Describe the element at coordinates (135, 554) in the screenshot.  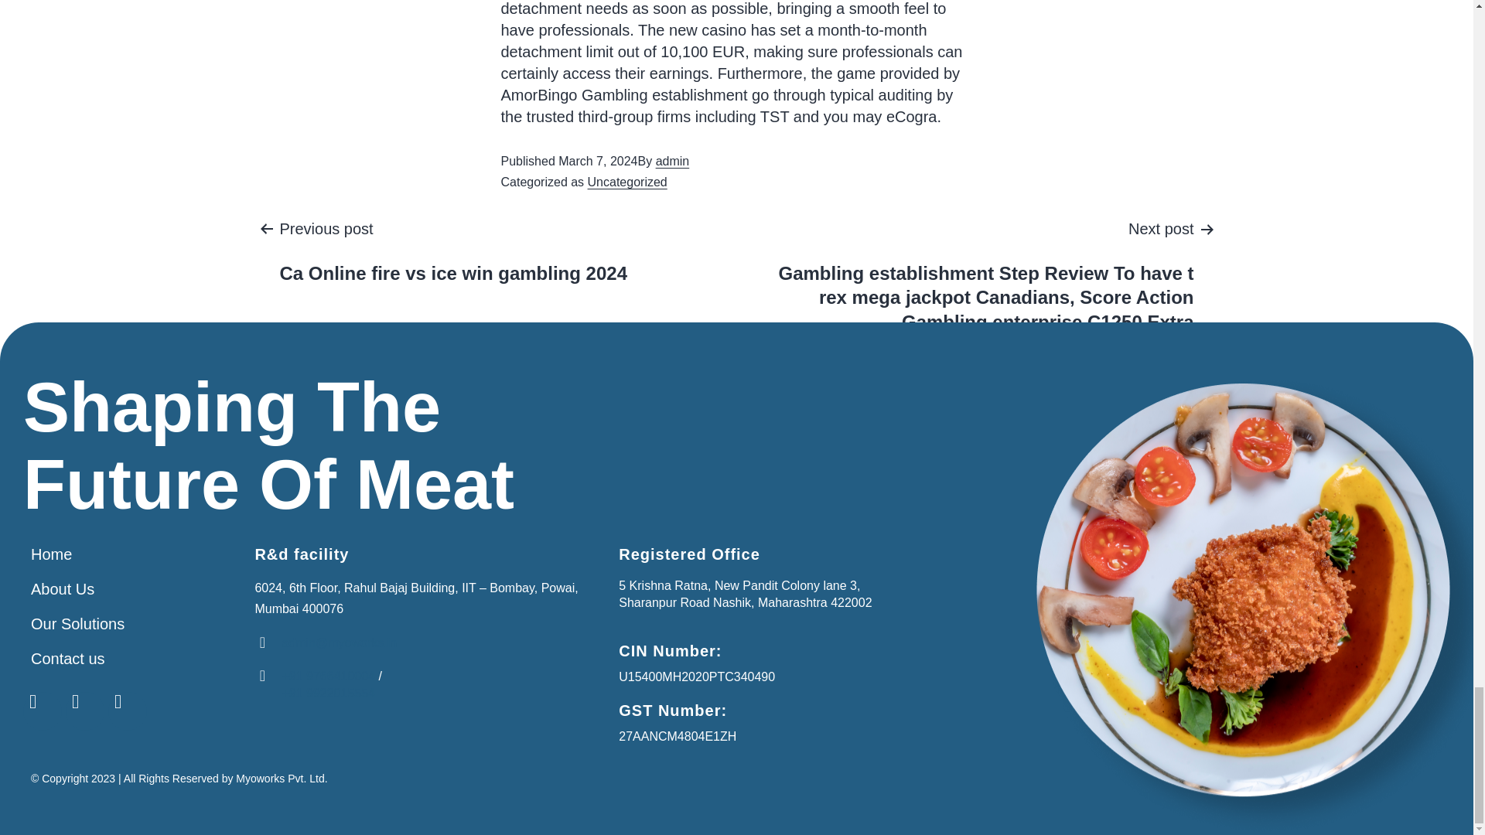
I see `Our Solutions` at that location.